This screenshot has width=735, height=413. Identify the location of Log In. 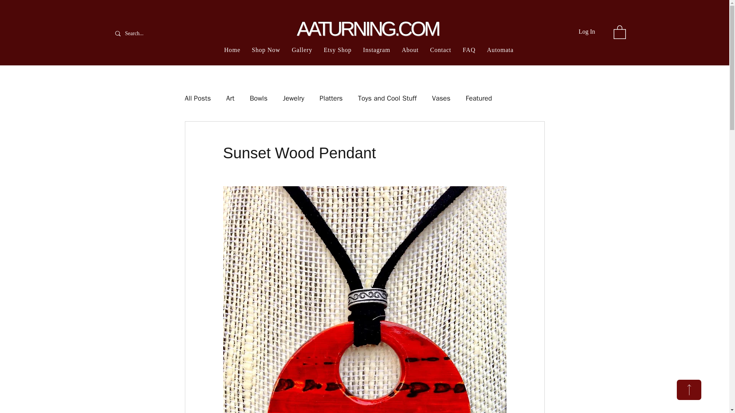
(586, 31).